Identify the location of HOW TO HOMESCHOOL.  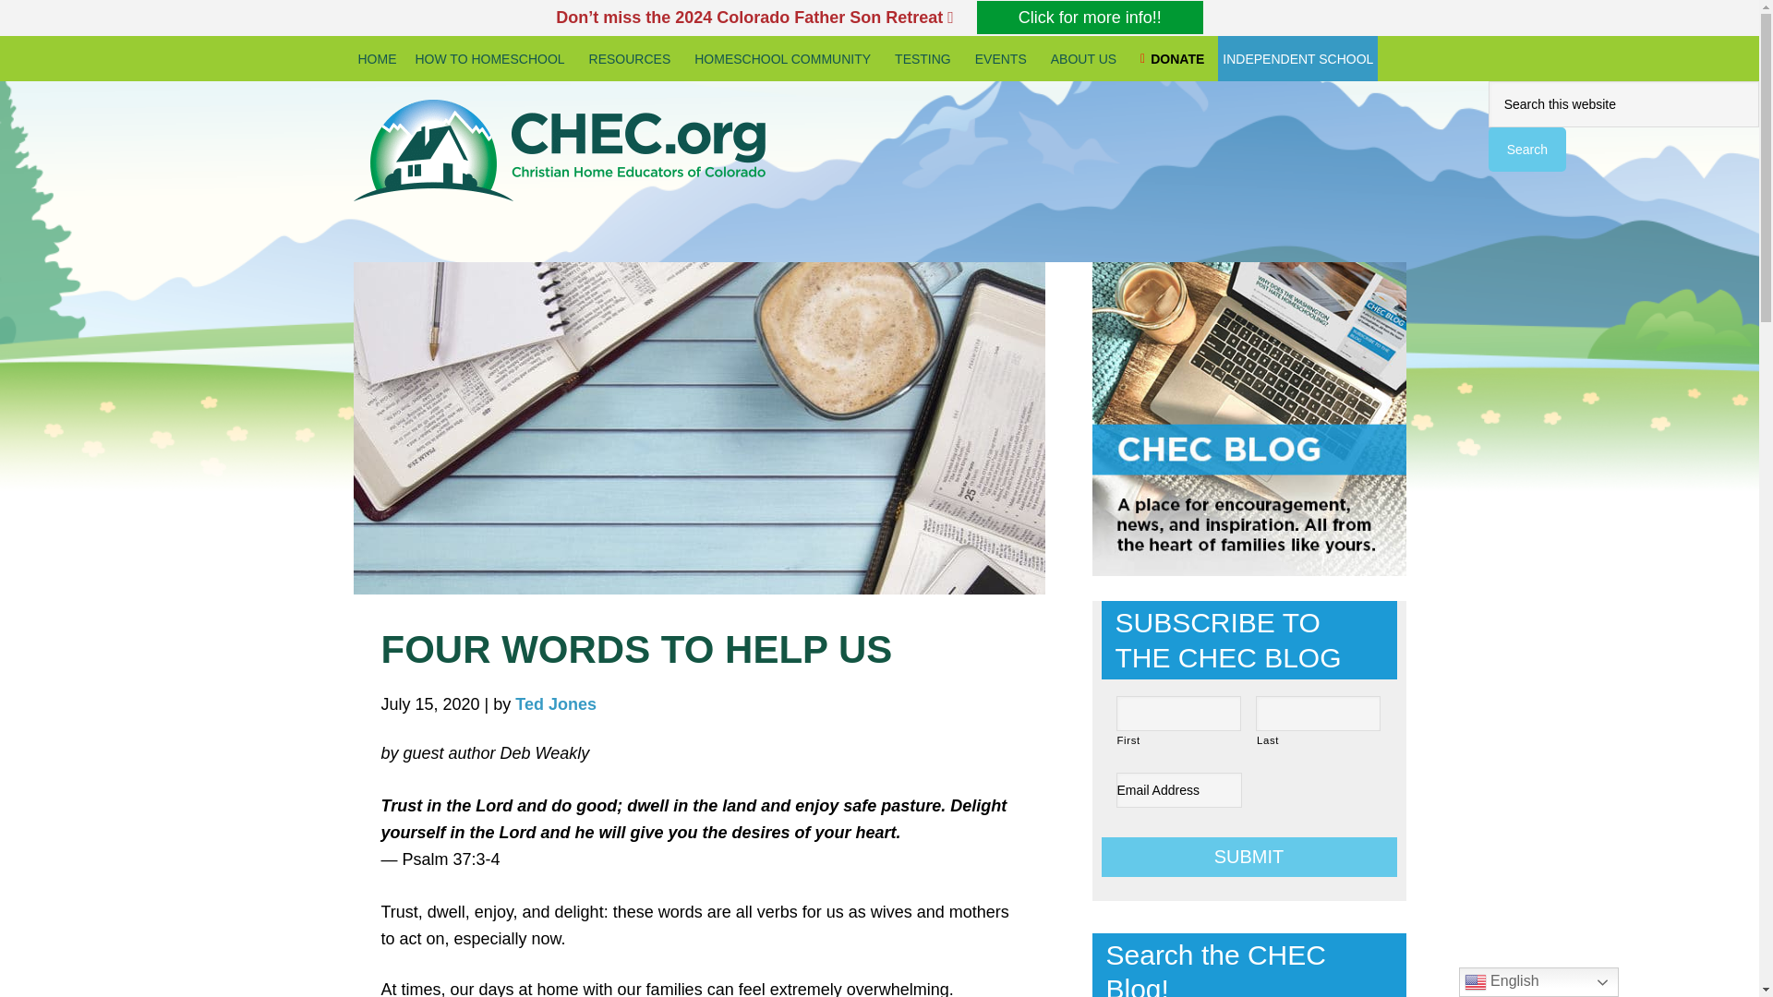
(491, 57).